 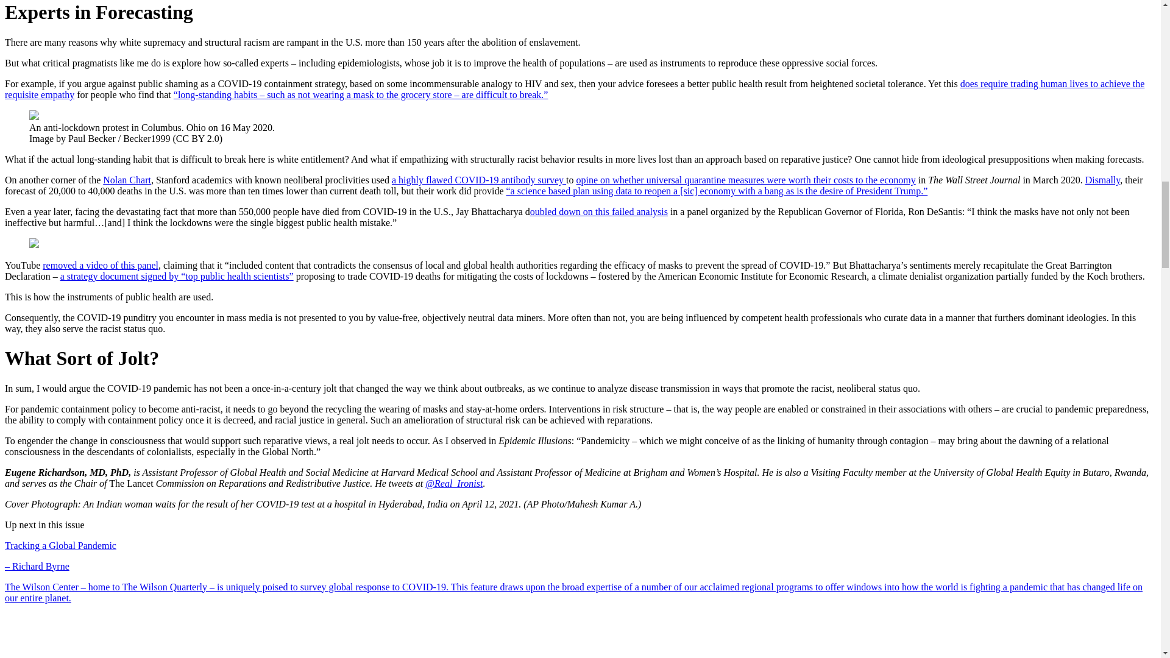 I want to click on null, so click(x=361, y=94).